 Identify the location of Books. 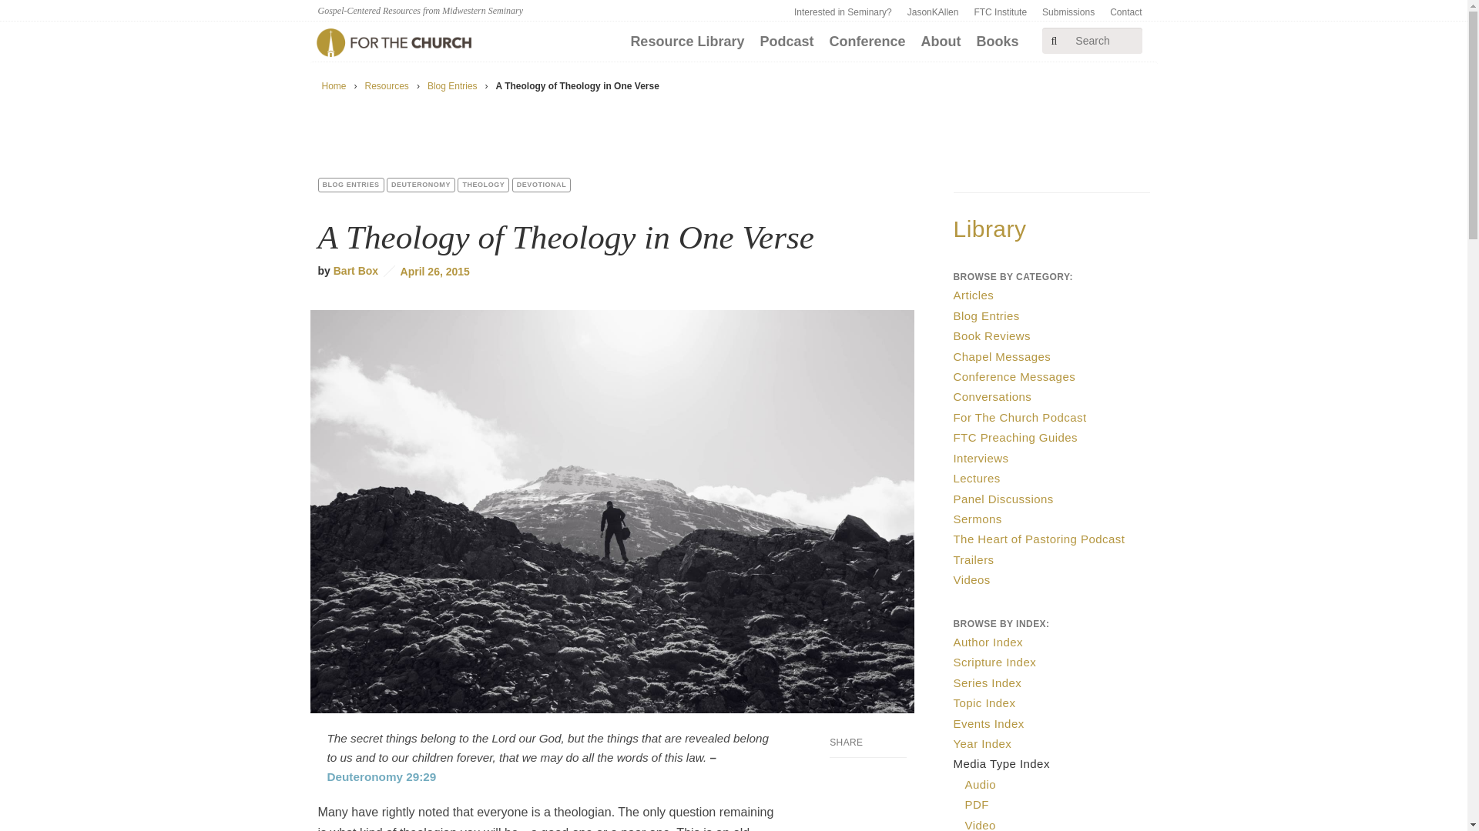
(997, 42).